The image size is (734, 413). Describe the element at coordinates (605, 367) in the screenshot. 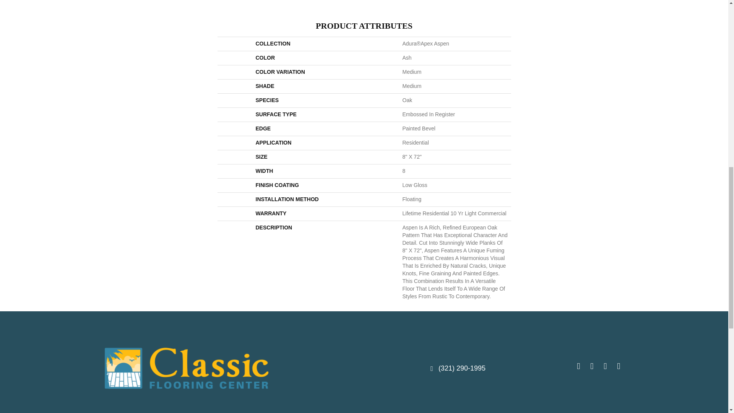

I see `pinterest` at that location.